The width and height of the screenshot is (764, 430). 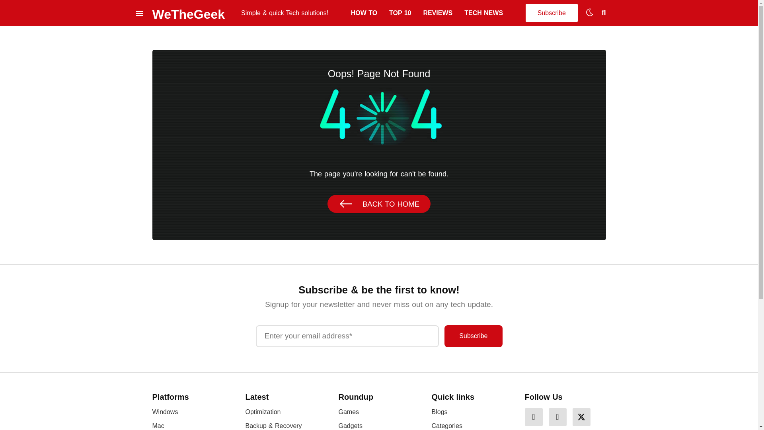 What do you see at coordinates (483, 13) in the screenshot?
I see `TECH NEWS` at bounding box center [483, 13].